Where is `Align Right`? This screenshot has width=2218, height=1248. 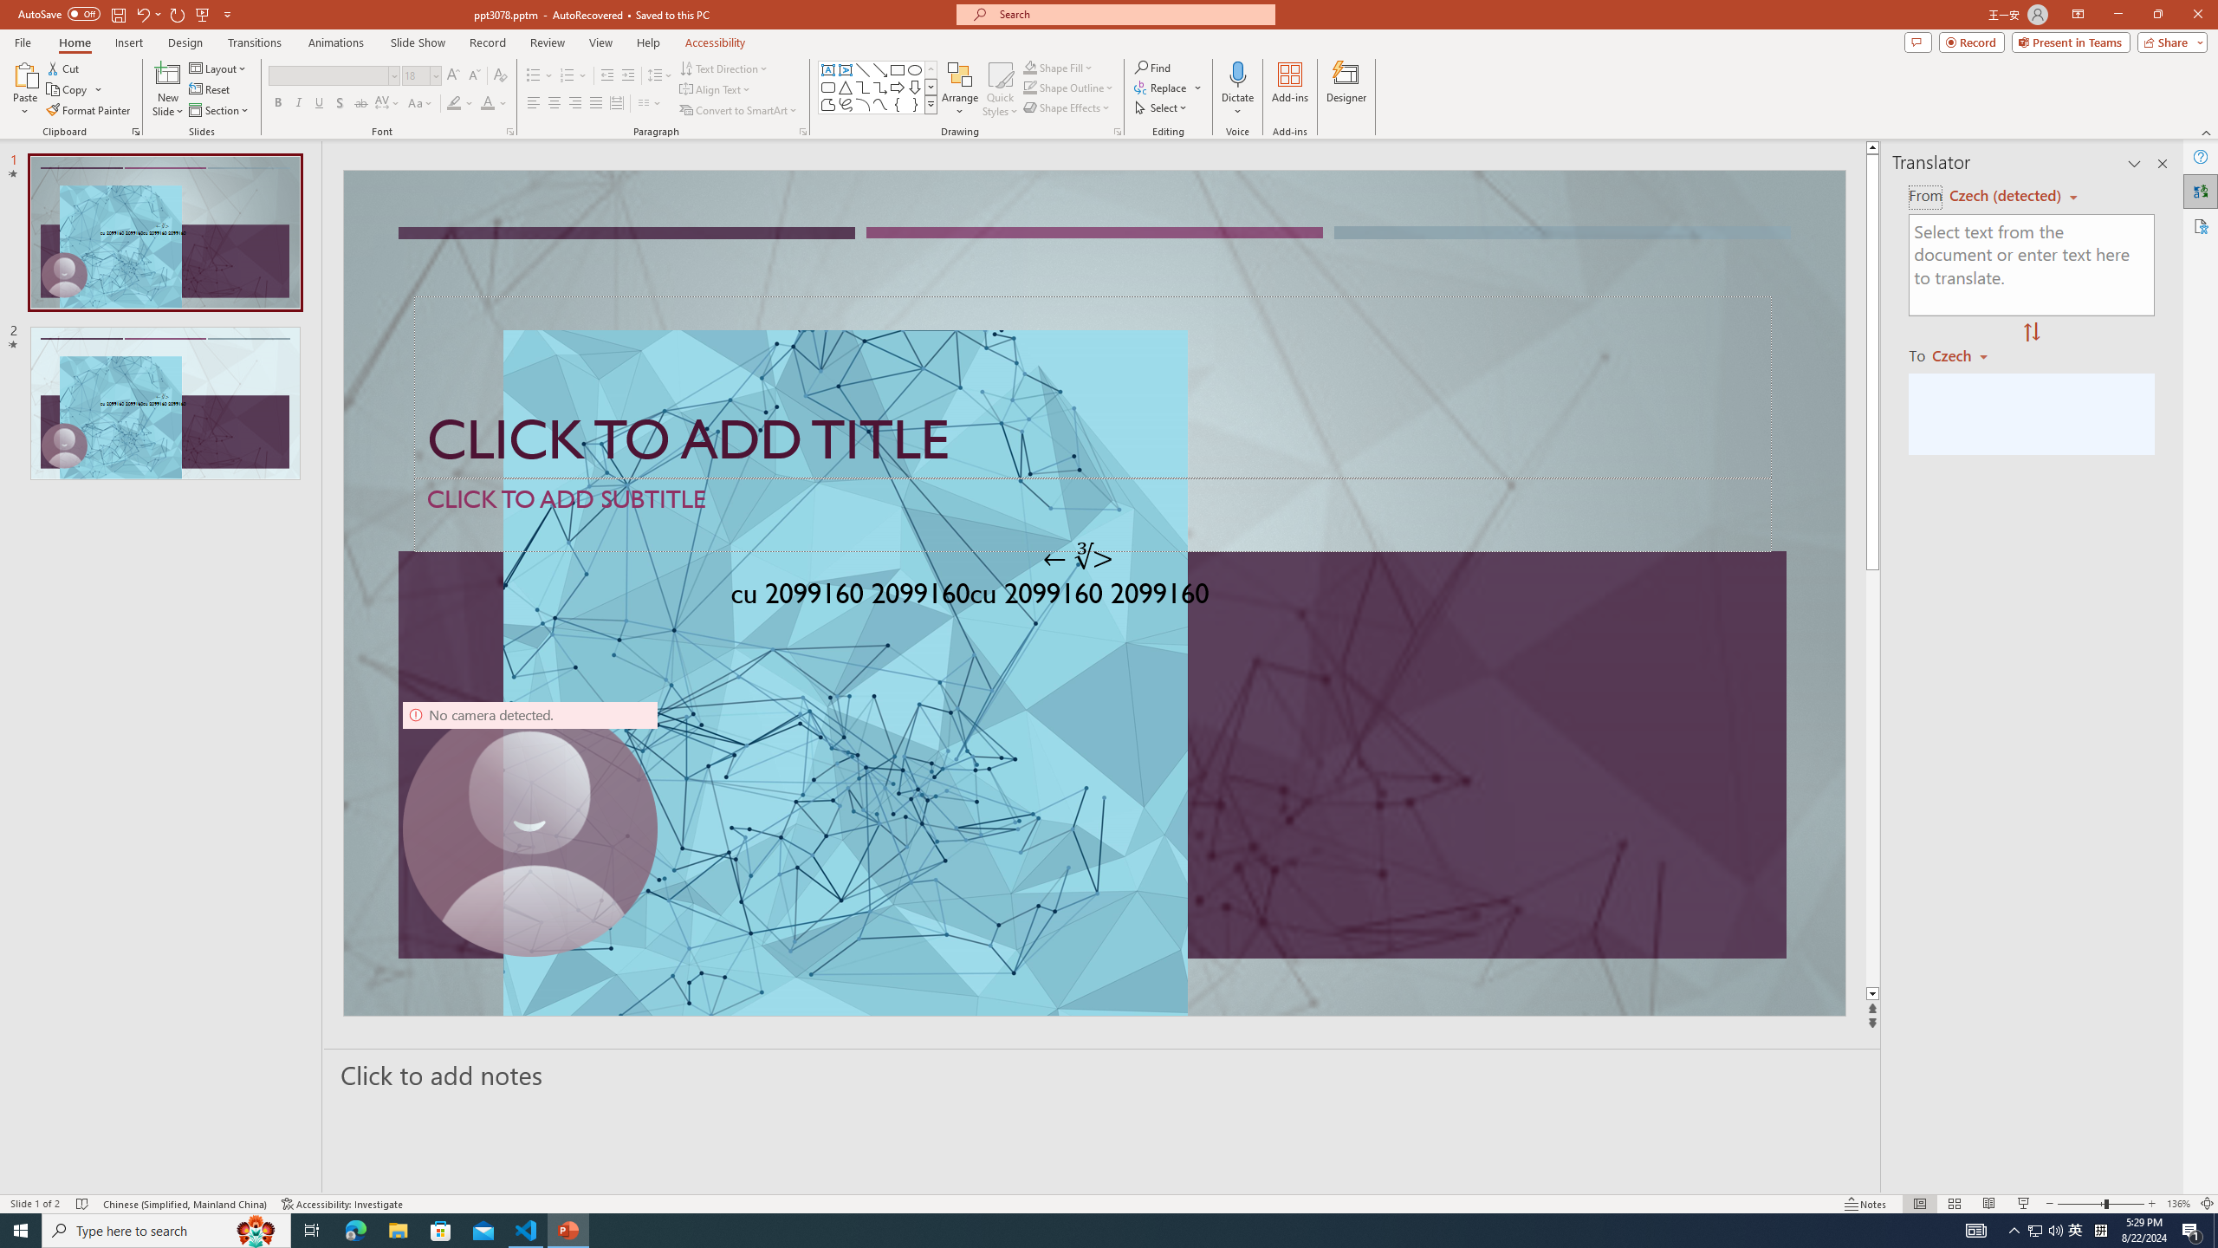 Align Right is located at coordinates (575, 104).